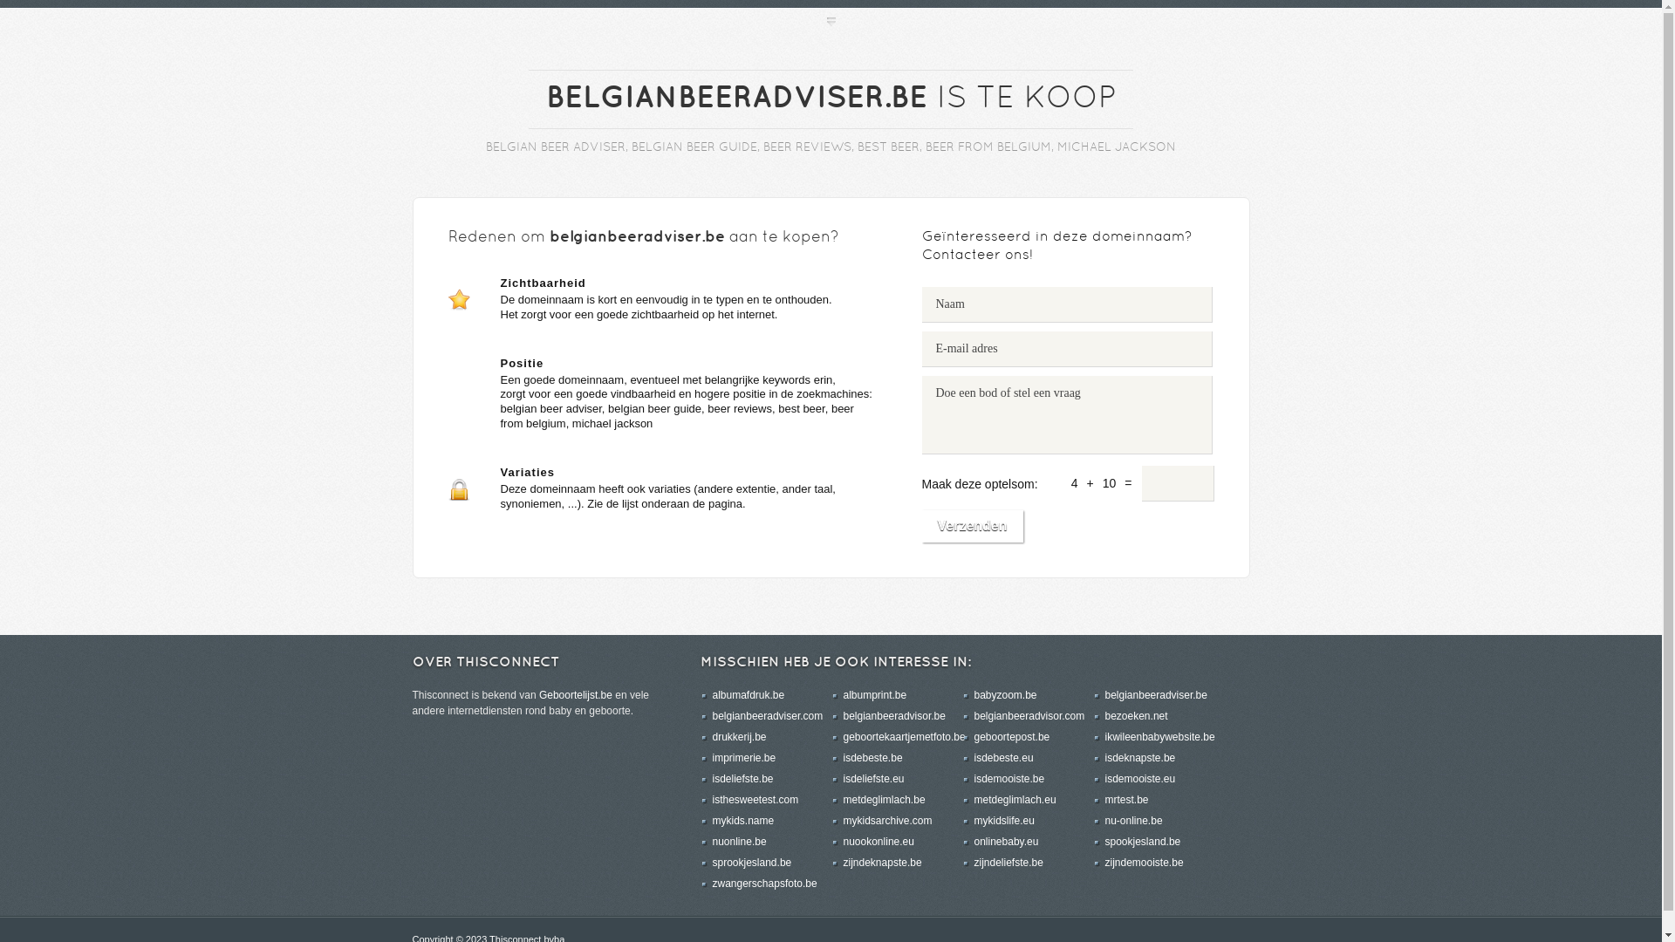  Describe the element at coordinates (872, 758) in the screenshot. I see `isdebeste.be` at that location.